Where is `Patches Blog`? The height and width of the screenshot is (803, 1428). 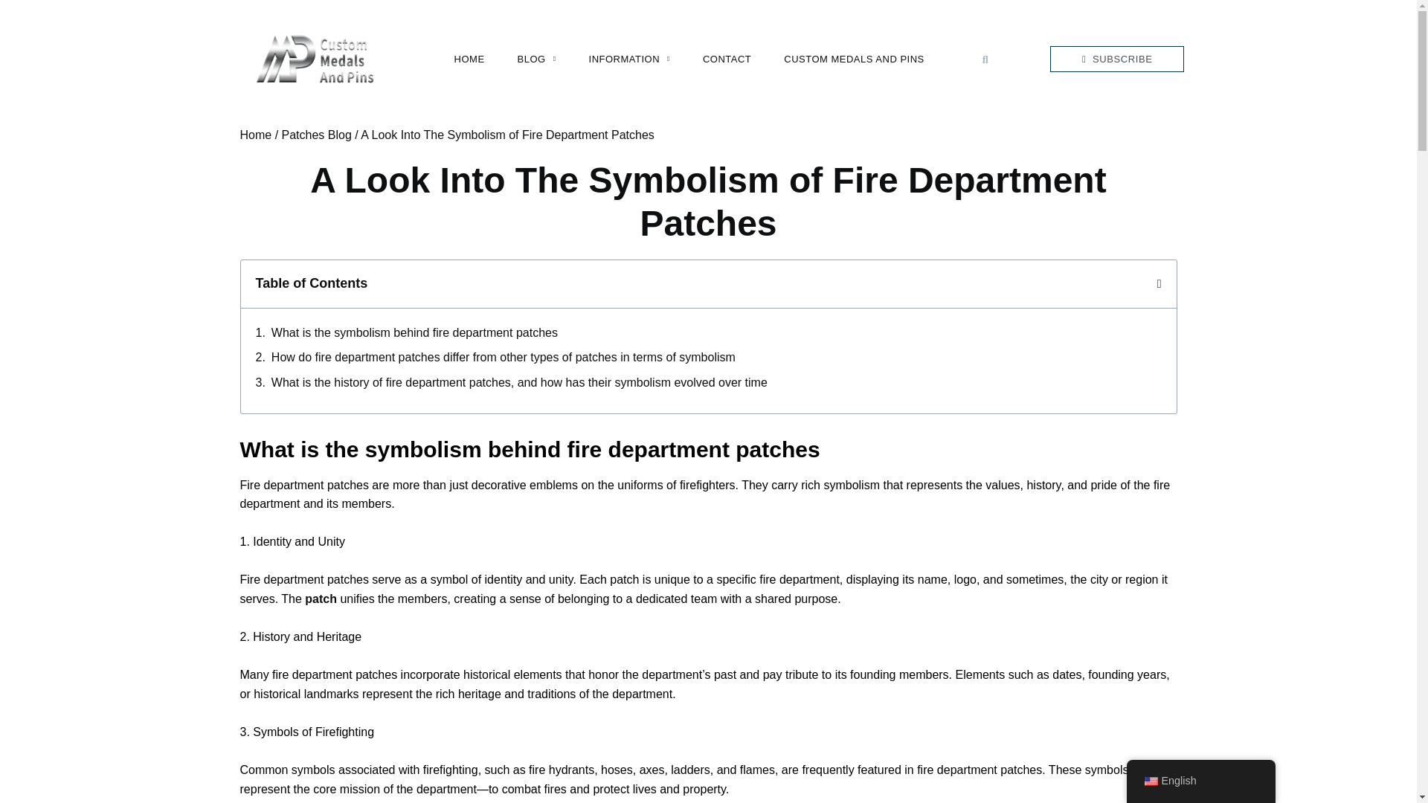 Patches Blog is located at coordinates (316, 135).